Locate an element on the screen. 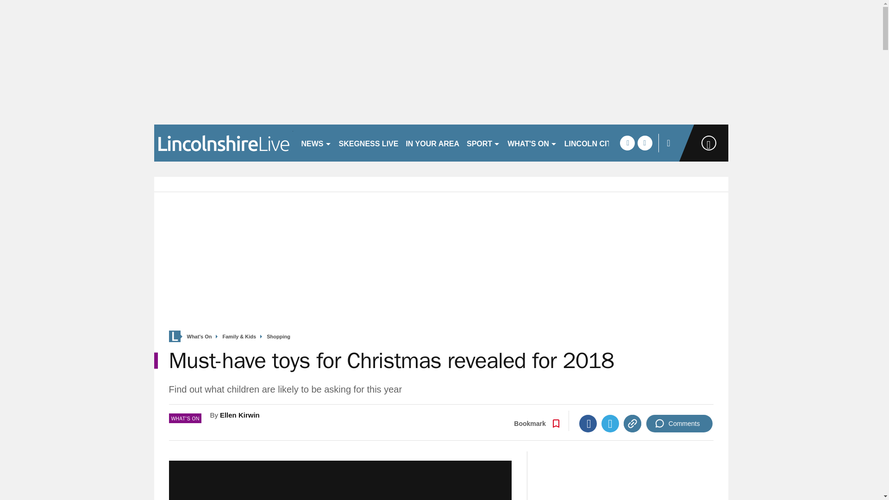  Facebook is located at coordinates (588, 424).